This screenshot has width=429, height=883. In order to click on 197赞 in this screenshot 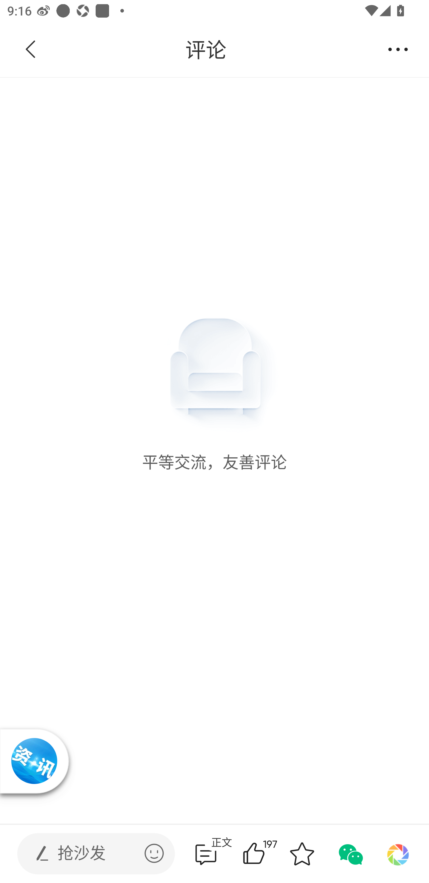, I will do `click(268, 854)`.